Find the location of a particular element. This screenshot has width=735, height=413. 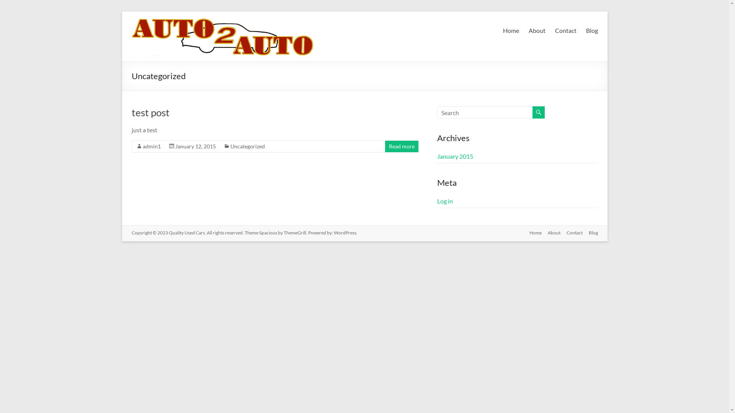

January 12, 2015 is located at coordinates (196, 146).